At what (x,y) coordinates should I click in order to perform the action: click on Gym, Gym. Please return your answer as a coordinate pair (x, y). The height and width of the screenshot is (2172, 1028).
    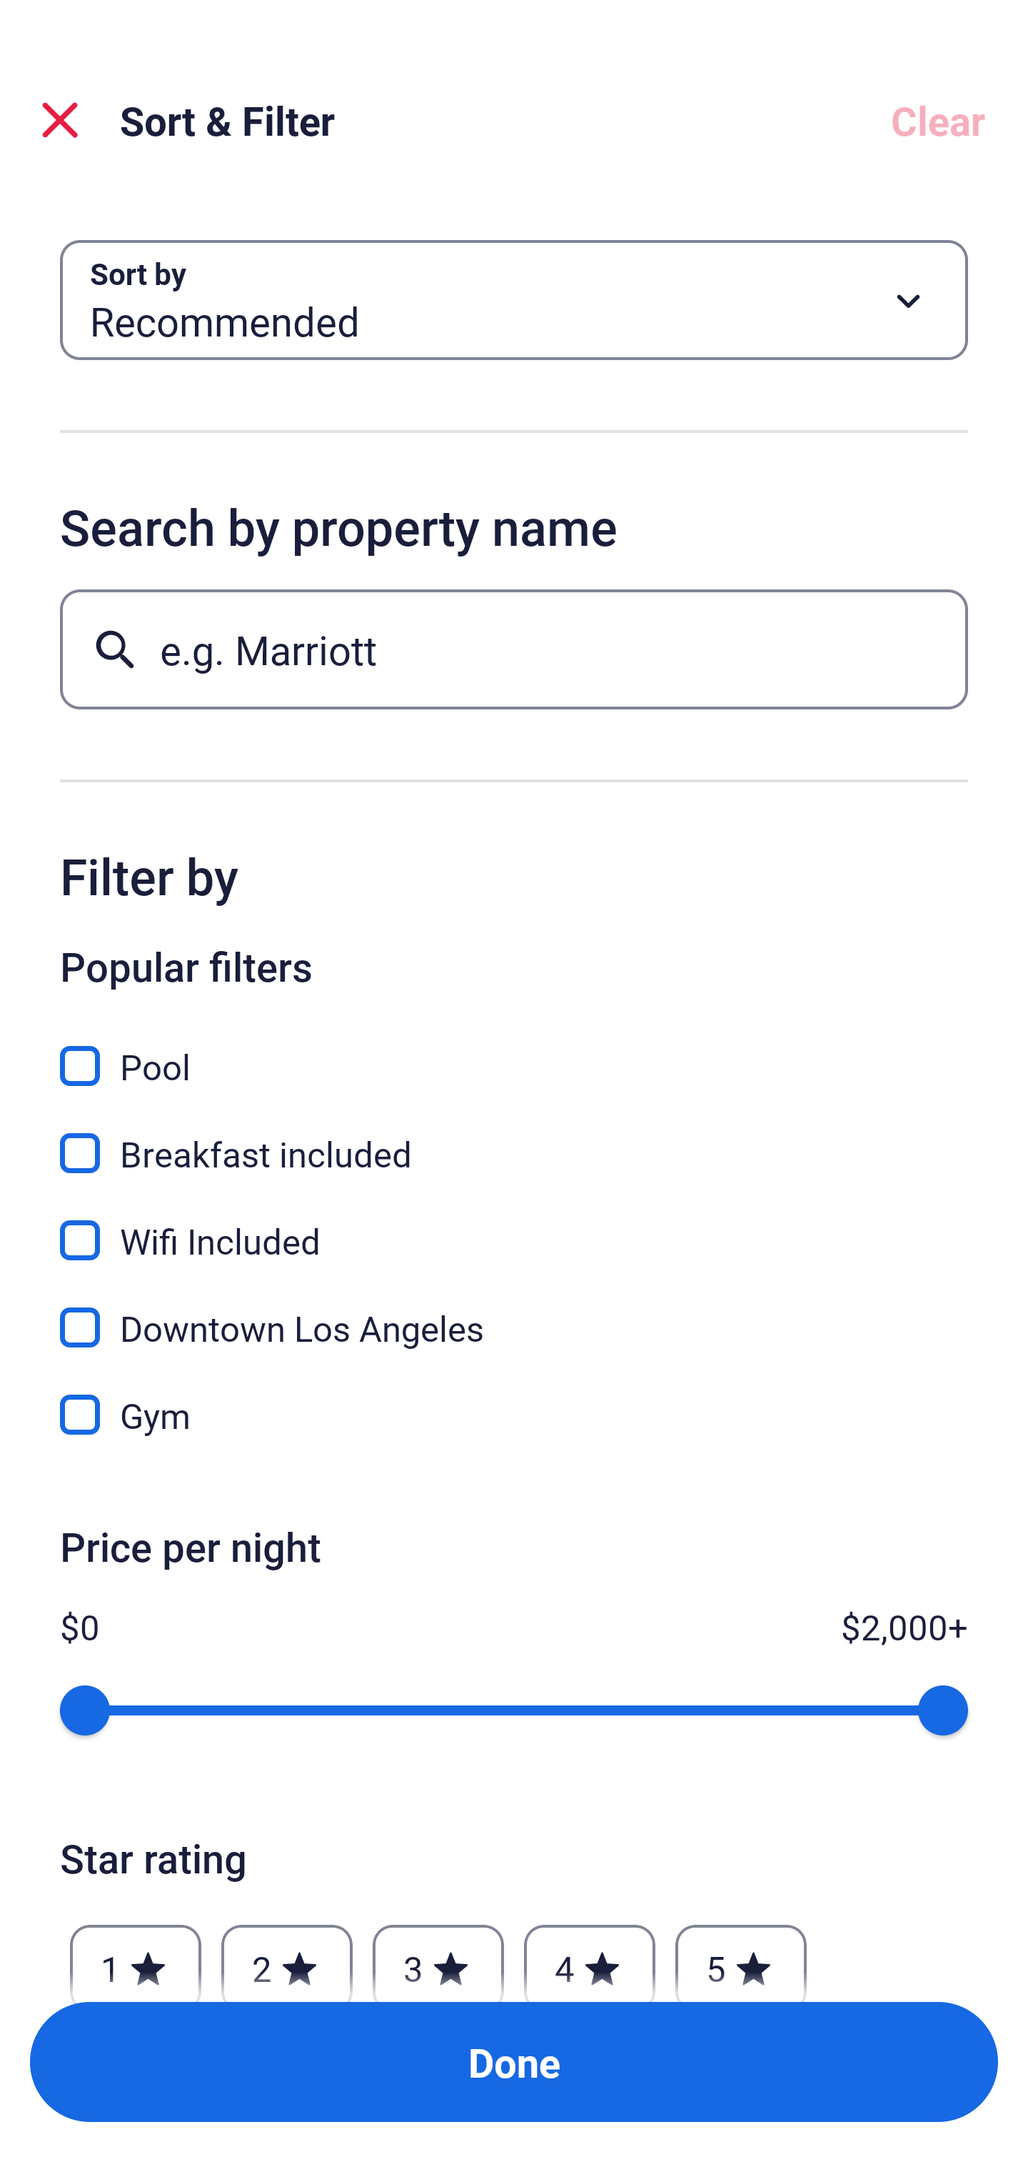
    Looking at the image, I should click on (514, 1415).